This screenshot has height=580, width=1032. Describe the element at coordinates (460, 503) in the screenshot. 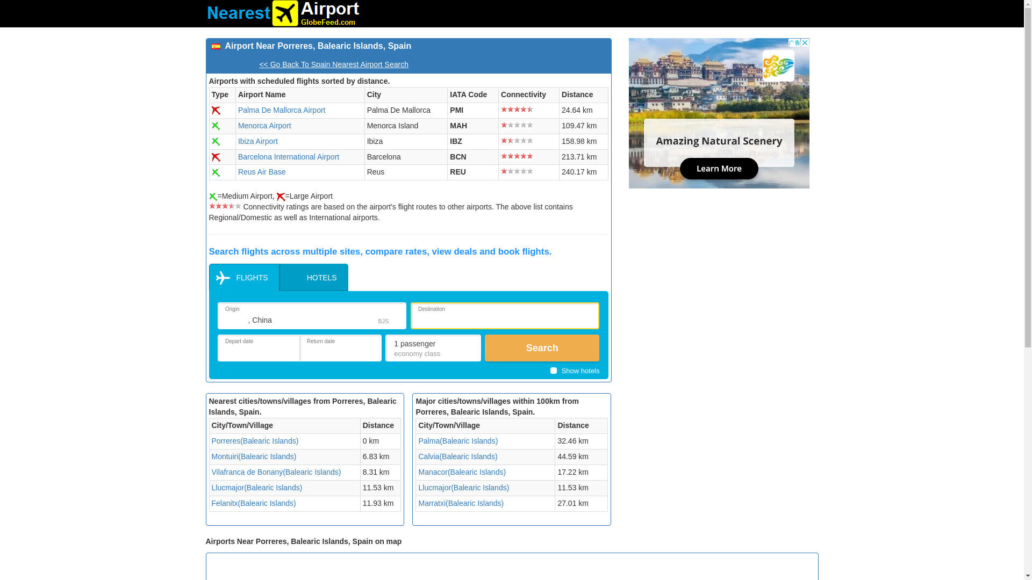

I see `Airports near Marratxi, Balearic Islands, Spain` at that location.